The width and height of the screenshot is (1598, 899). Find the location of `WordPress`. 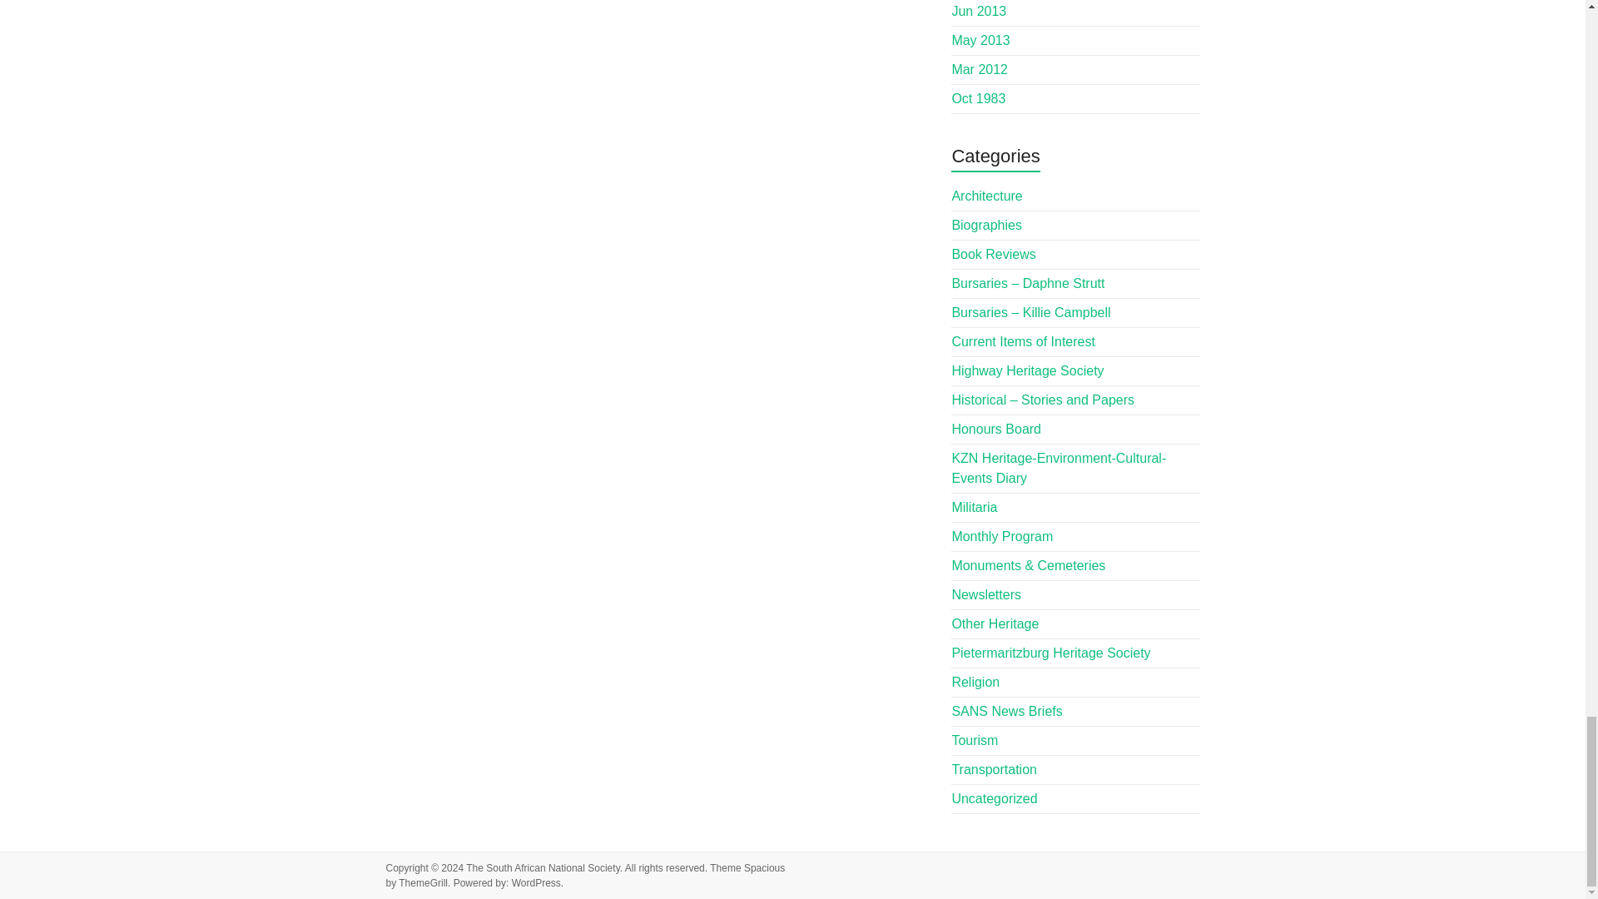

WordPress is located at coordinates (536, 883).